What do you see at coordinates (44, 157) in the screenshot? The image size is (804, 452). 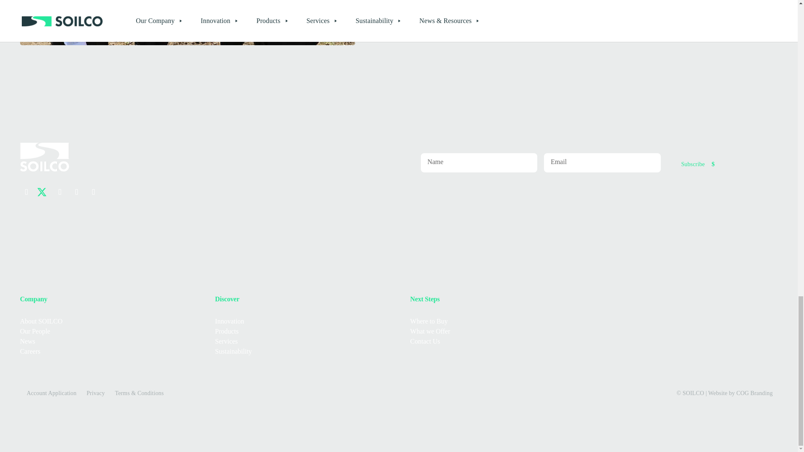 I see `SOILCO-Corporate-Identity-Stacked-No-Tagline-RGB-White 1` at bounding box center [44, 157].